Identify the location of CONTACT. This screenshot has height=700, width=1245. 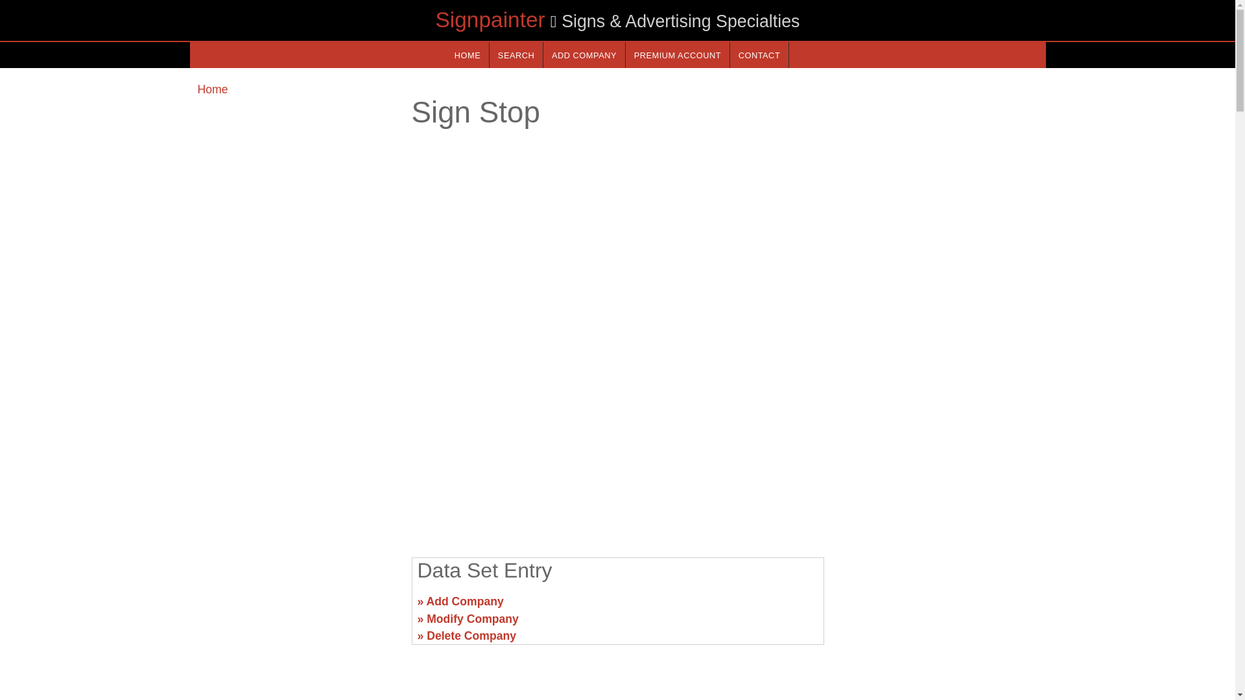
(759, 54).